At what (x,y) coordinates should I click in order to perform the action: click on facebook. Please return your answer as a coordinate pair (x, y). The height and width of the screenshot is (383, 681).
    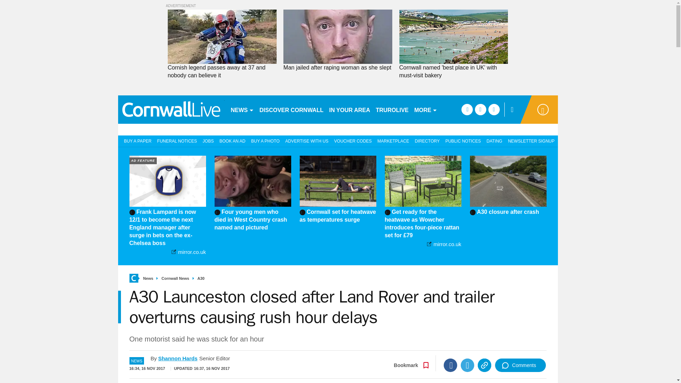
    Looking at the image, I should click on (467, 109).